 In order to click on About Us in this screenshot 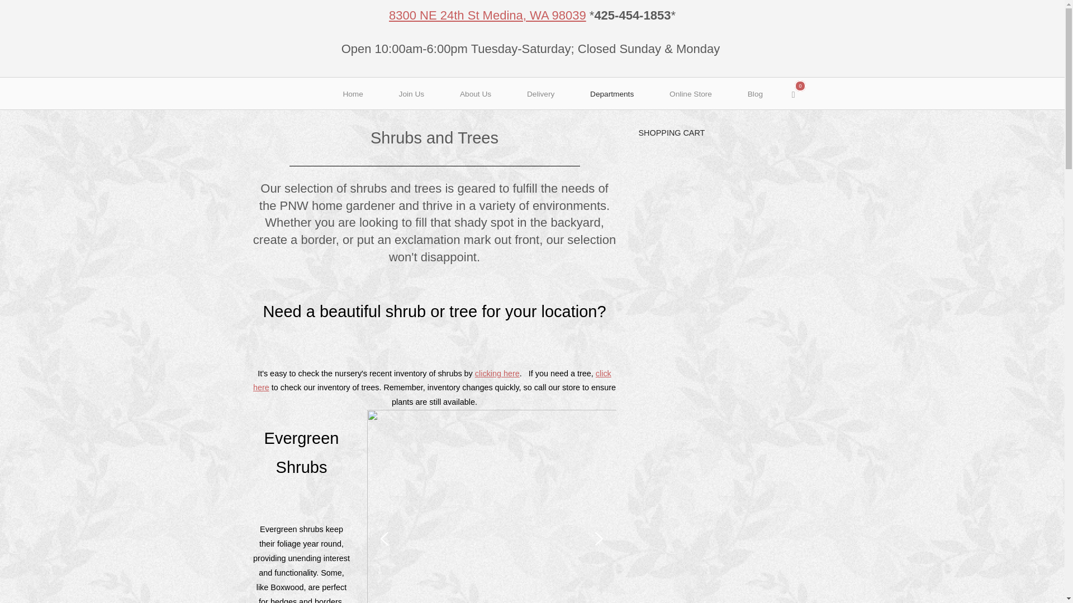, I will do `click(411, 94)`.